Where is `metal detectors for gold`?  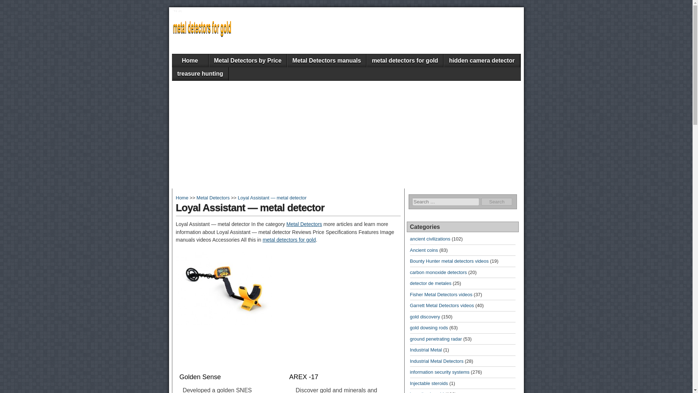
metal detectors for gold is located at coordinates (182, 197).